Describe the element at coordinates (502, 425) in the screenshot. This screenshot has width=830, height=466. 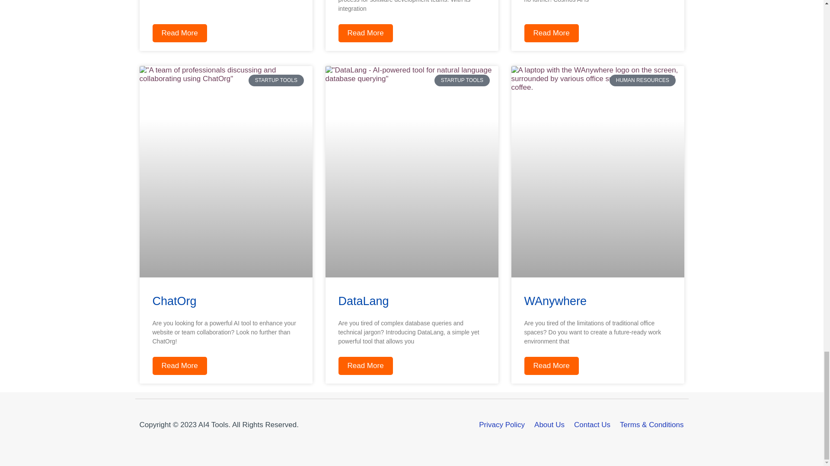
I see `Privacy Policy` at that location.